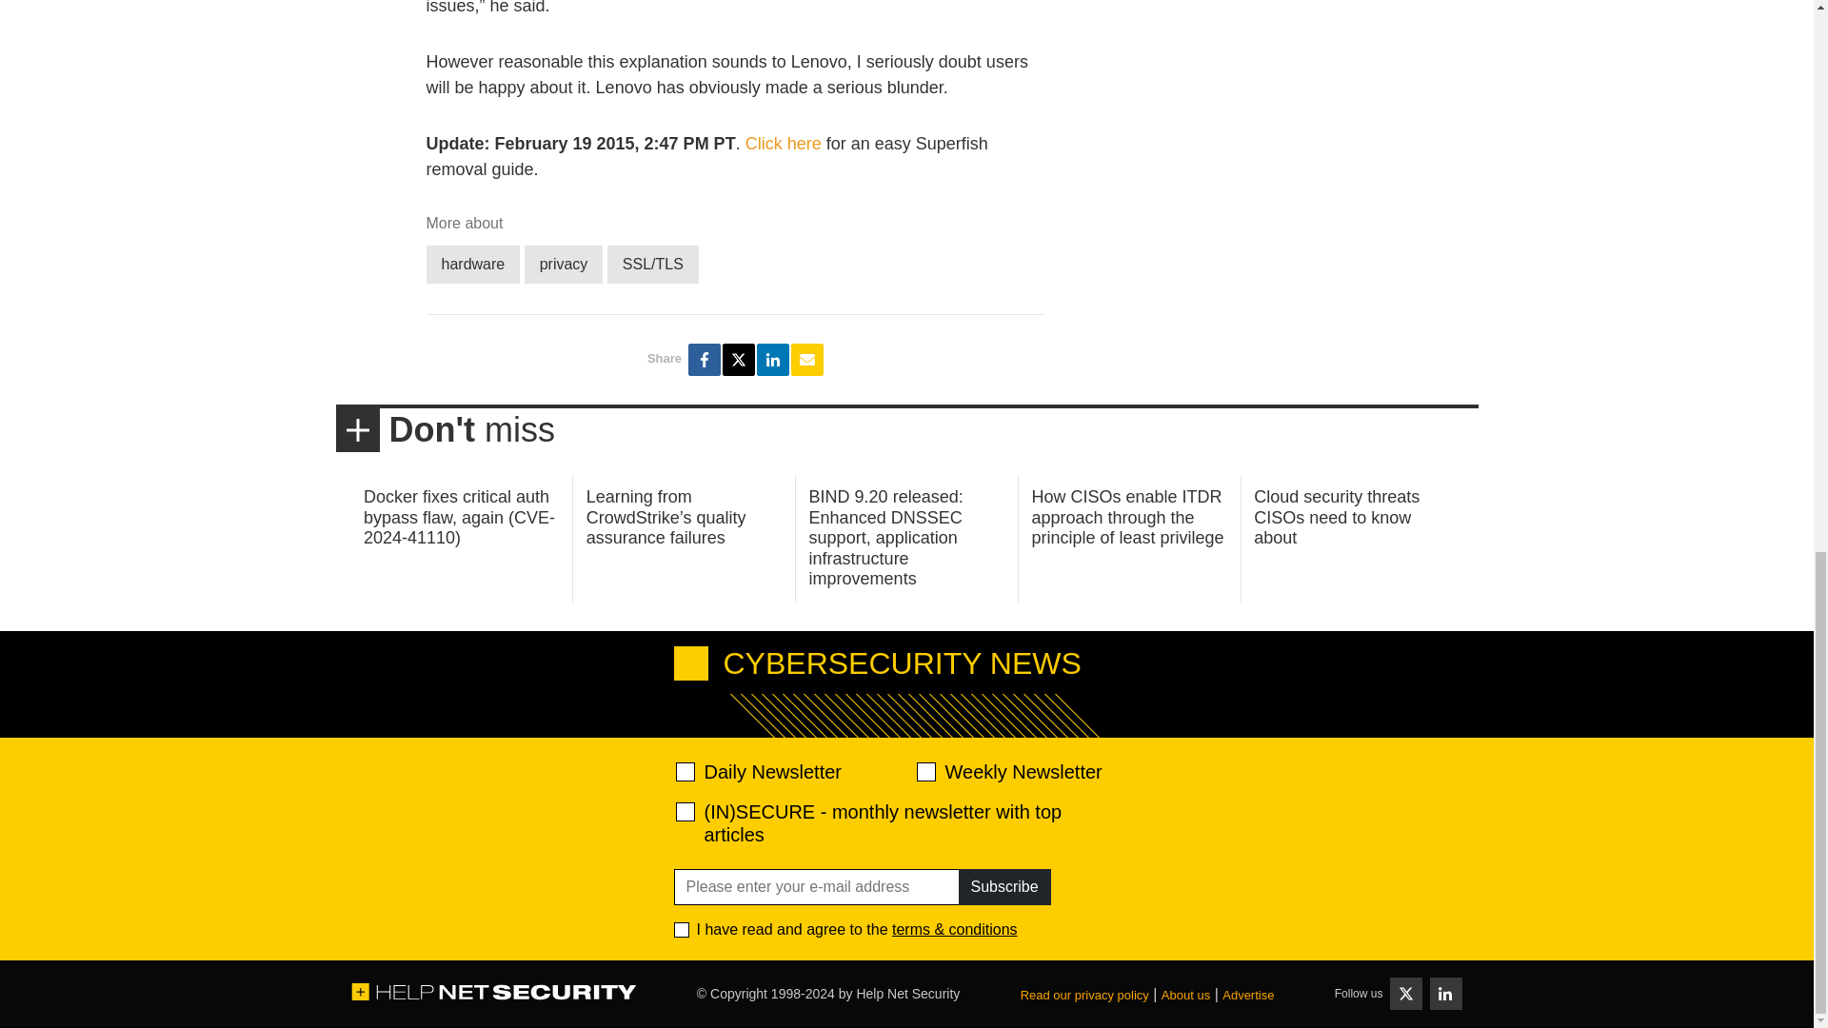 This screenshot has width=1828, height=1028. What do you see at coordinates (685, 771) in the screenshot?
I see `520ac2f639` at bounding box center [685, 771].